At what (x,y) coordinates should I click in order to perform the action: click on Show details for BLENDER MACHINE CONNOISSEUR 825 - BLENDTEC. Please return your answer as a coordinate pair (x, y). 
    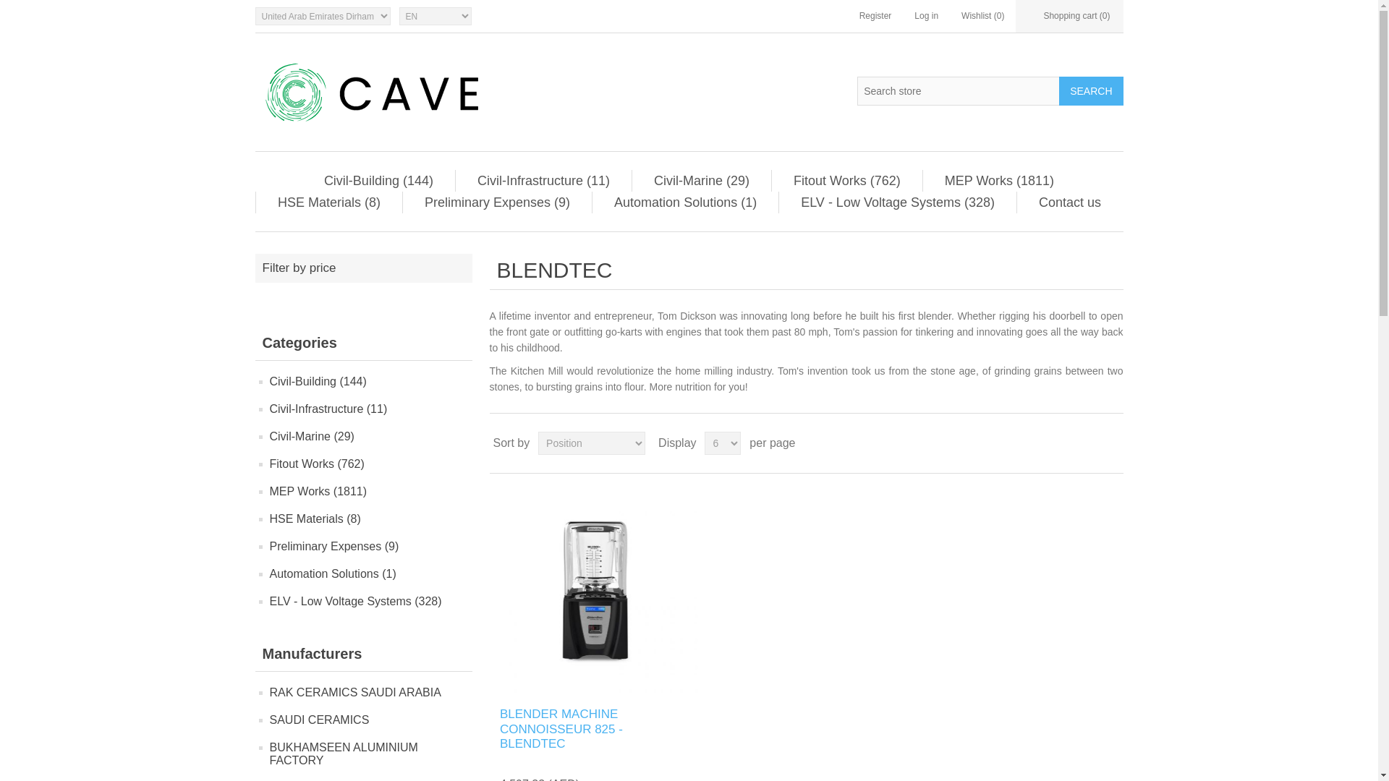
    Looking at the image, I should click on (595, 590).